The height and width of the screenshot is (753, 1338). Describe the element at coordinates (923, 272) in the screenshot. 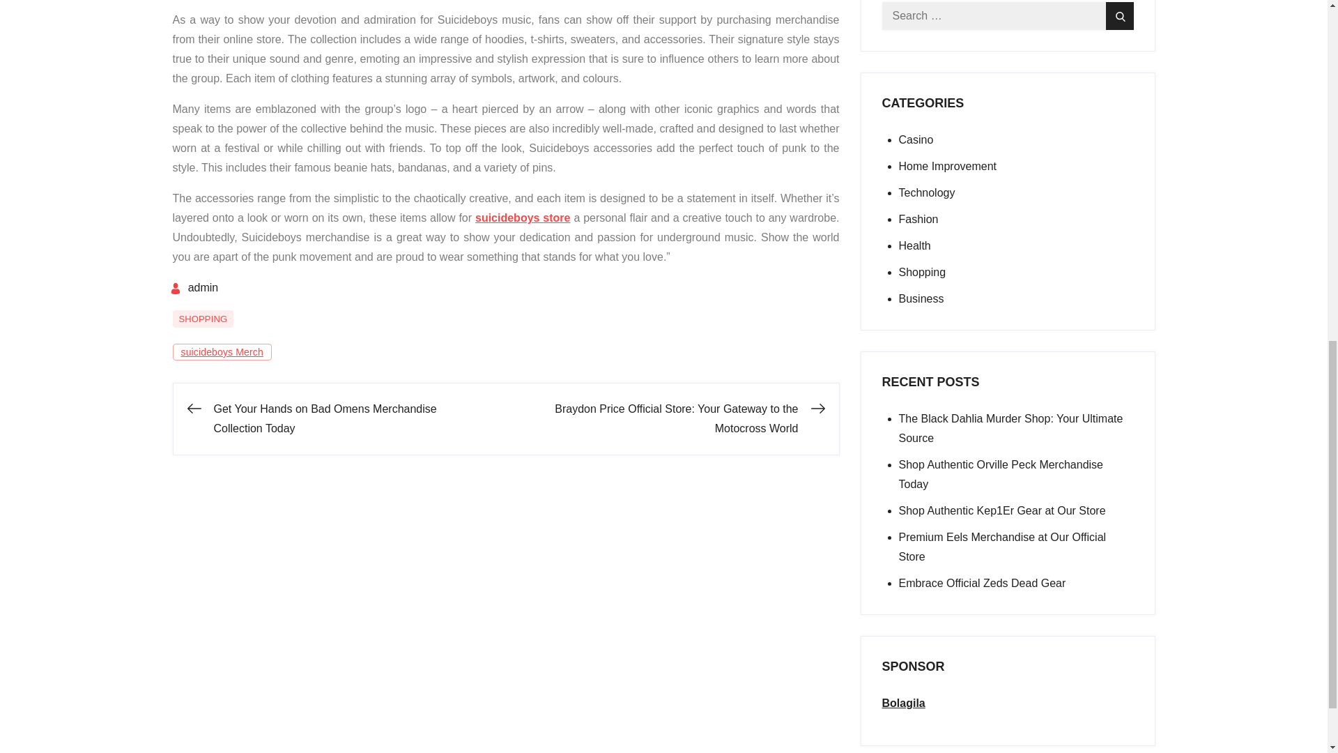

I see `Shopping` at that location.